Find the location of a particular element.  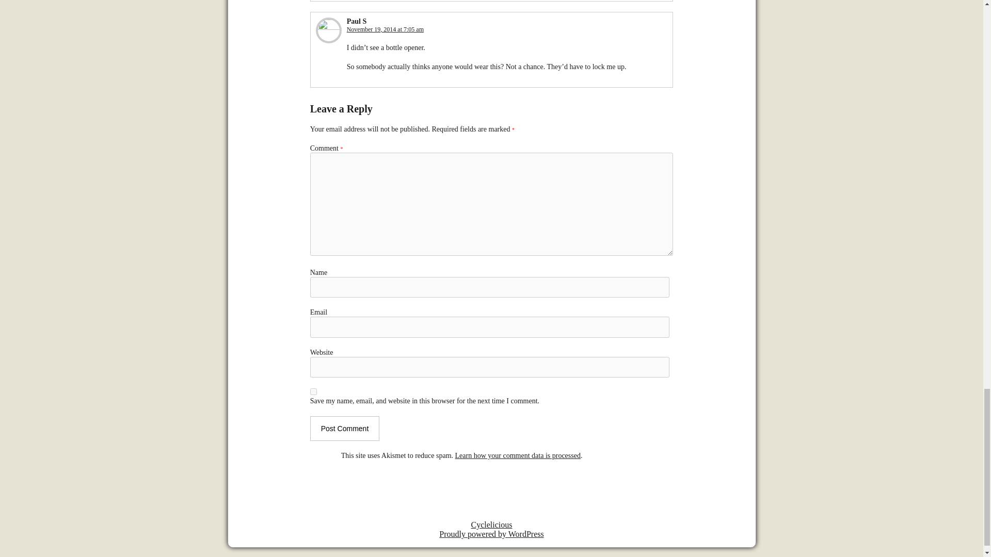

yes is located at coordinates (313, 391).